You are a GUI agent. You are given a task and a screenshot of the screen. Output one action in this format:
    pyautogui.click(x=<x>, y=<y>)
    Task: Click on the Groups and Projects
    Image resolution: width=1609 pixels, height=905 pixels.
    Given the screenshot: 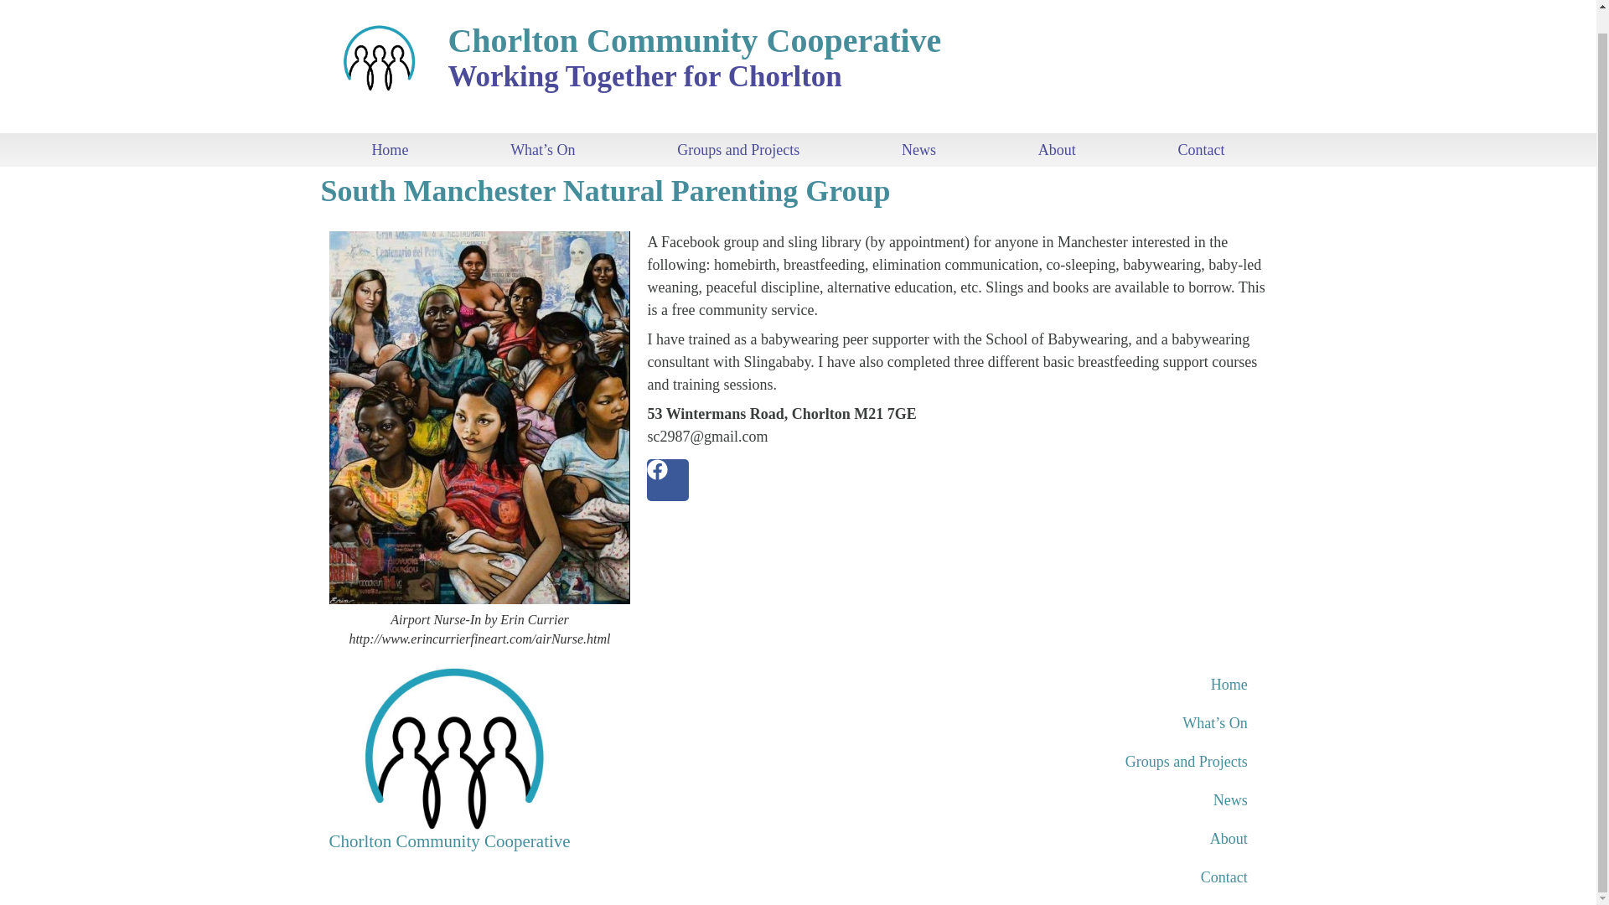 What is the action you would take?
    pyautogui.click(x=737, y=149)
    